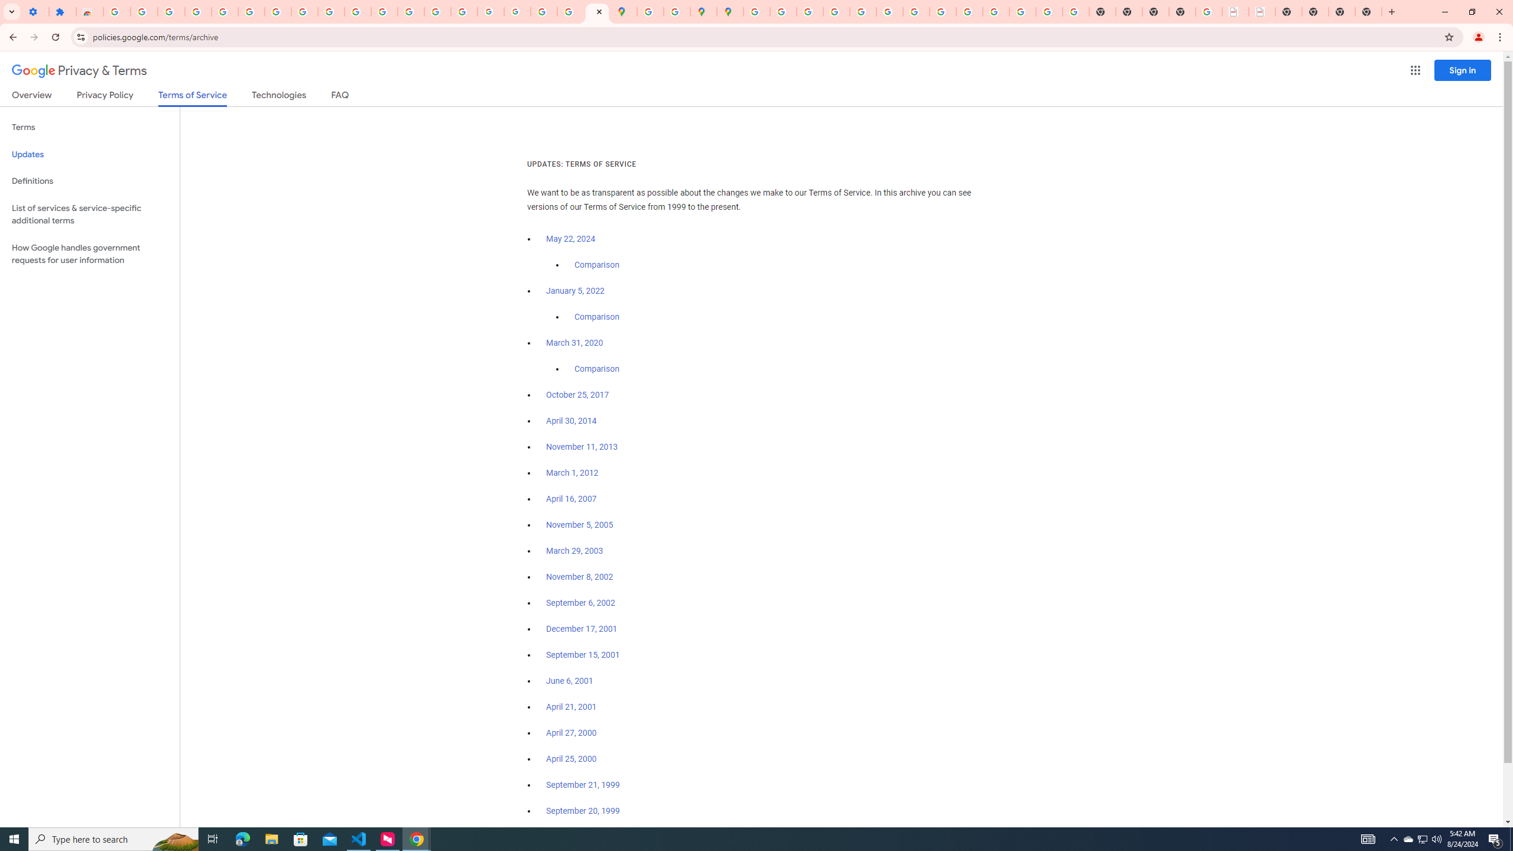  Describe the element at coordinates (1261, 12) in the screenshot. I see `BAE Systems Brasil | BAE Systems` at that location.